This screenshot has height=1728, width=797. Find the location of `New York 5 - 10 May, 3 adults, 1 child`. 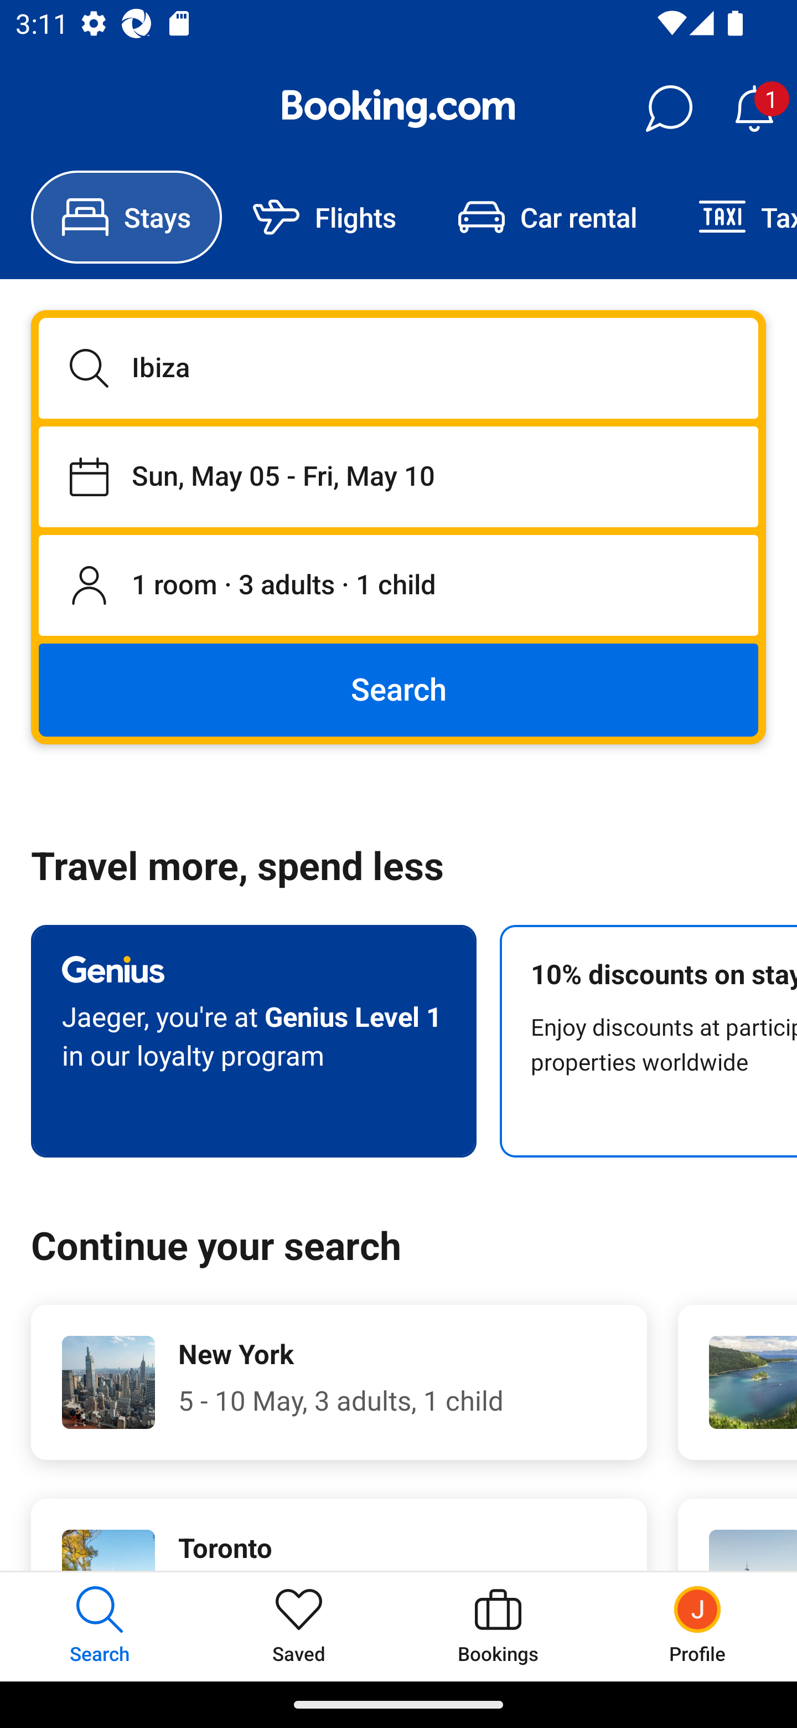

New York 5 - 10 May, 3 adults, 1 child is located at coordinates (339, 1382).